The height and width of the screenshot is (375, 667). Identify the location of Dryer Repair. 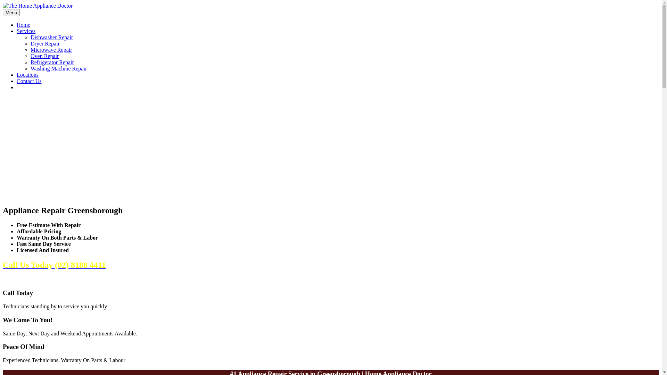
(45, 44).